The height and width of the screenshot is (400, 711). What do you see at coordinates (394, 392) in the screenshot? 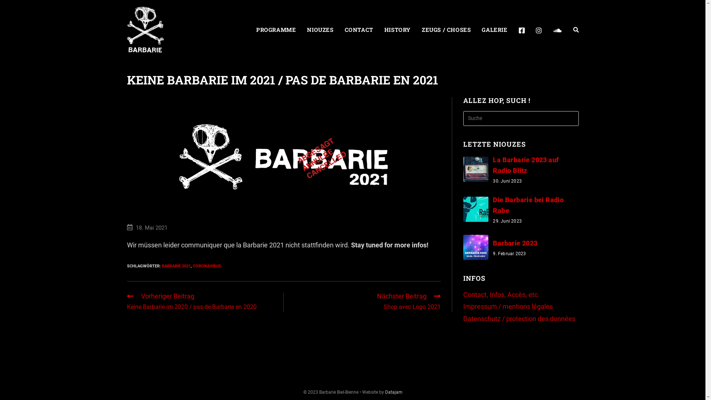
I see `Datajam` at bounding box center [394, 392].